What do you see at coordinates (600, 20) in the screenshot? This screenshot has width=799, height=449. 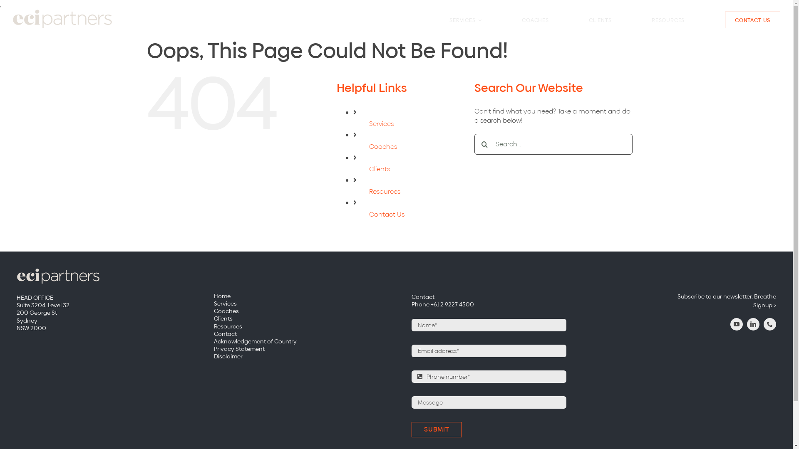 I see `CLIENTS` at bounding box center [600, 20].